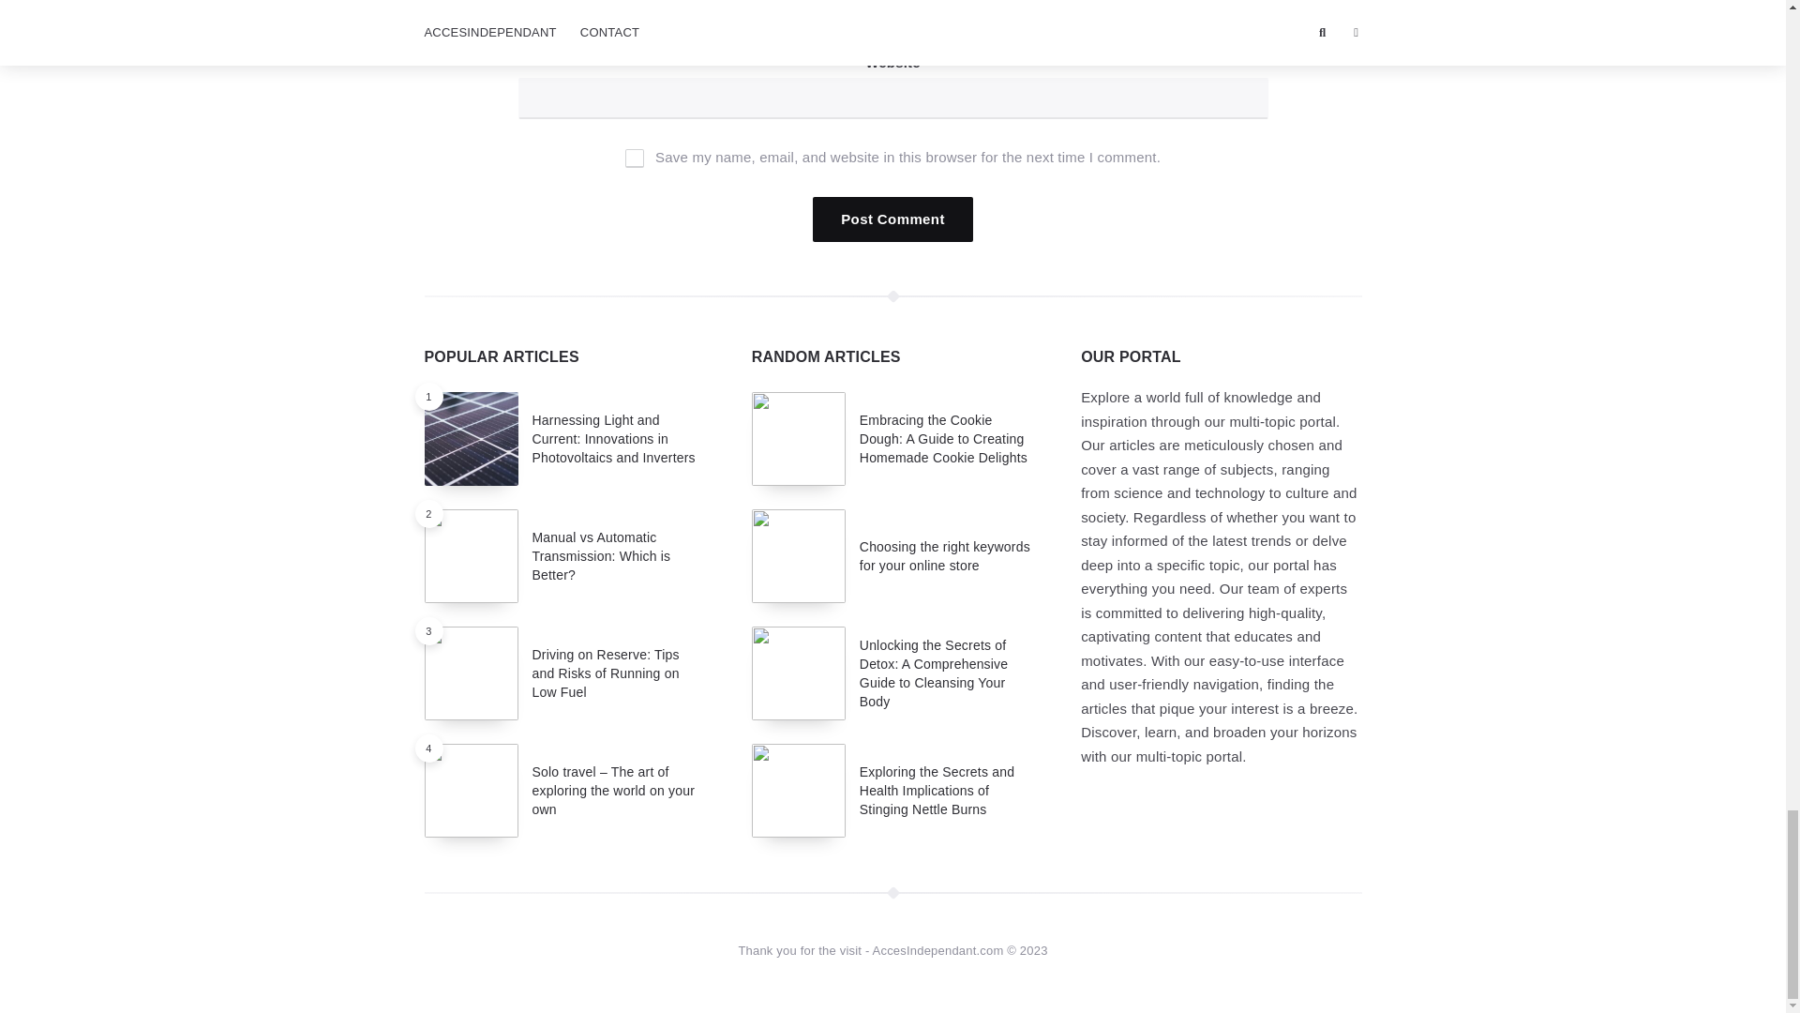 This screenshot has height=1013, width=1800. Describe the element at coordinates (606, 673) in the screenshot. I see `Driving on Reserve: Tips and Risks of Running on Low Fuel` at that location.